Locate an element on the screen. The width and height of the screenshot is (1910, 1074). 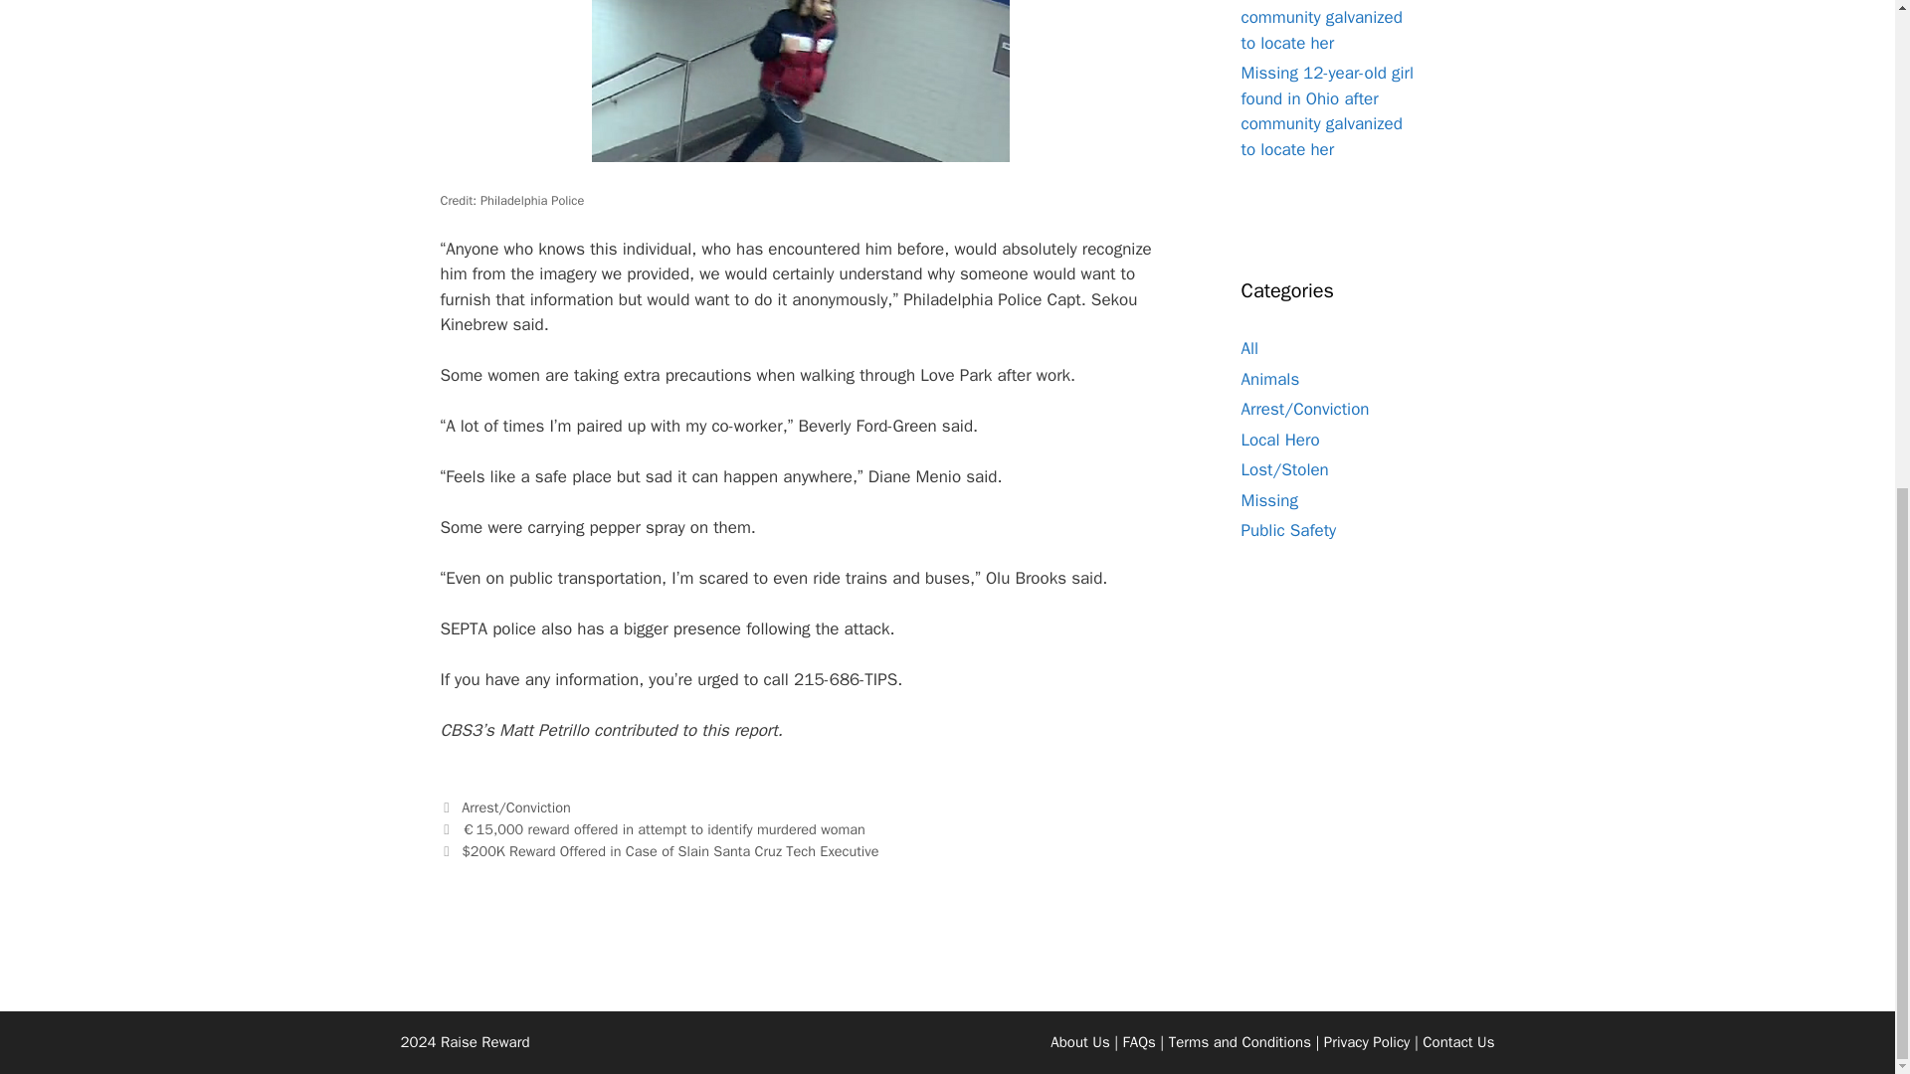
Local Hero is located at coordinates (1280, 440).